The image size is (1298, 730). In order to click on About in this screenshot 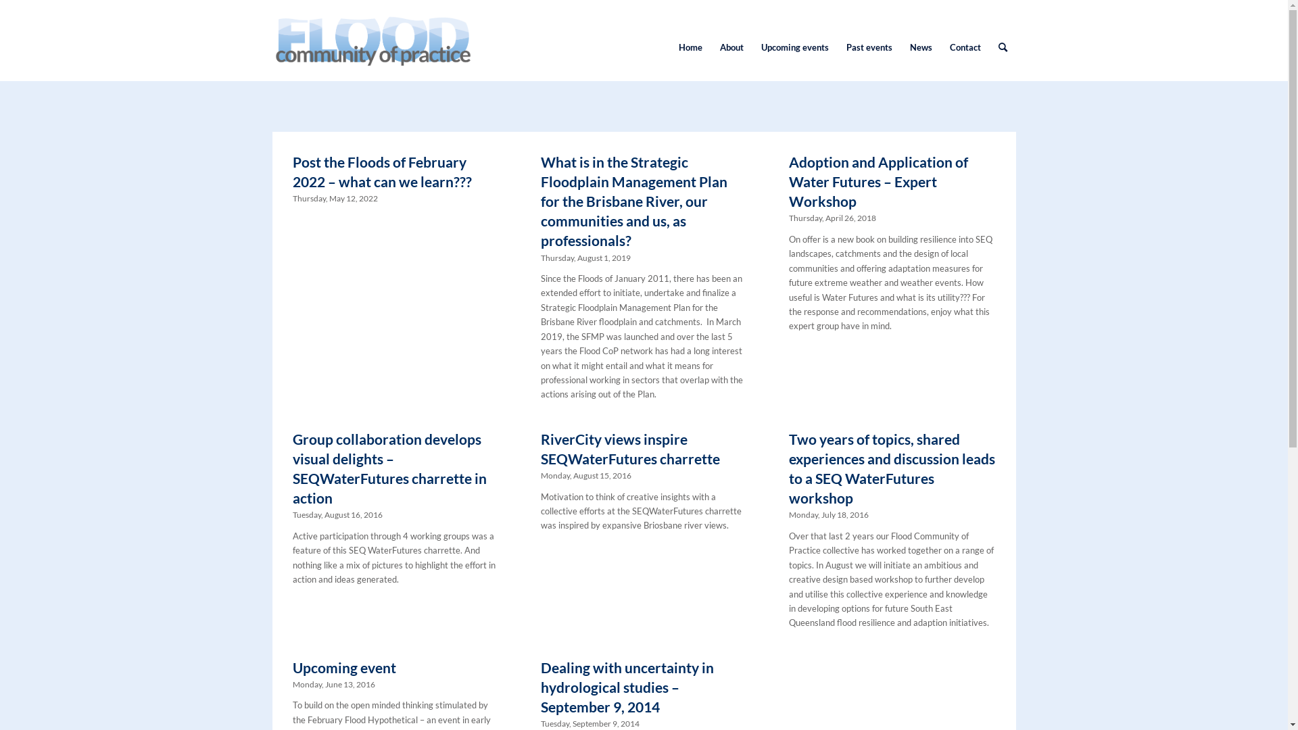, I will do `click(731, 47)`.